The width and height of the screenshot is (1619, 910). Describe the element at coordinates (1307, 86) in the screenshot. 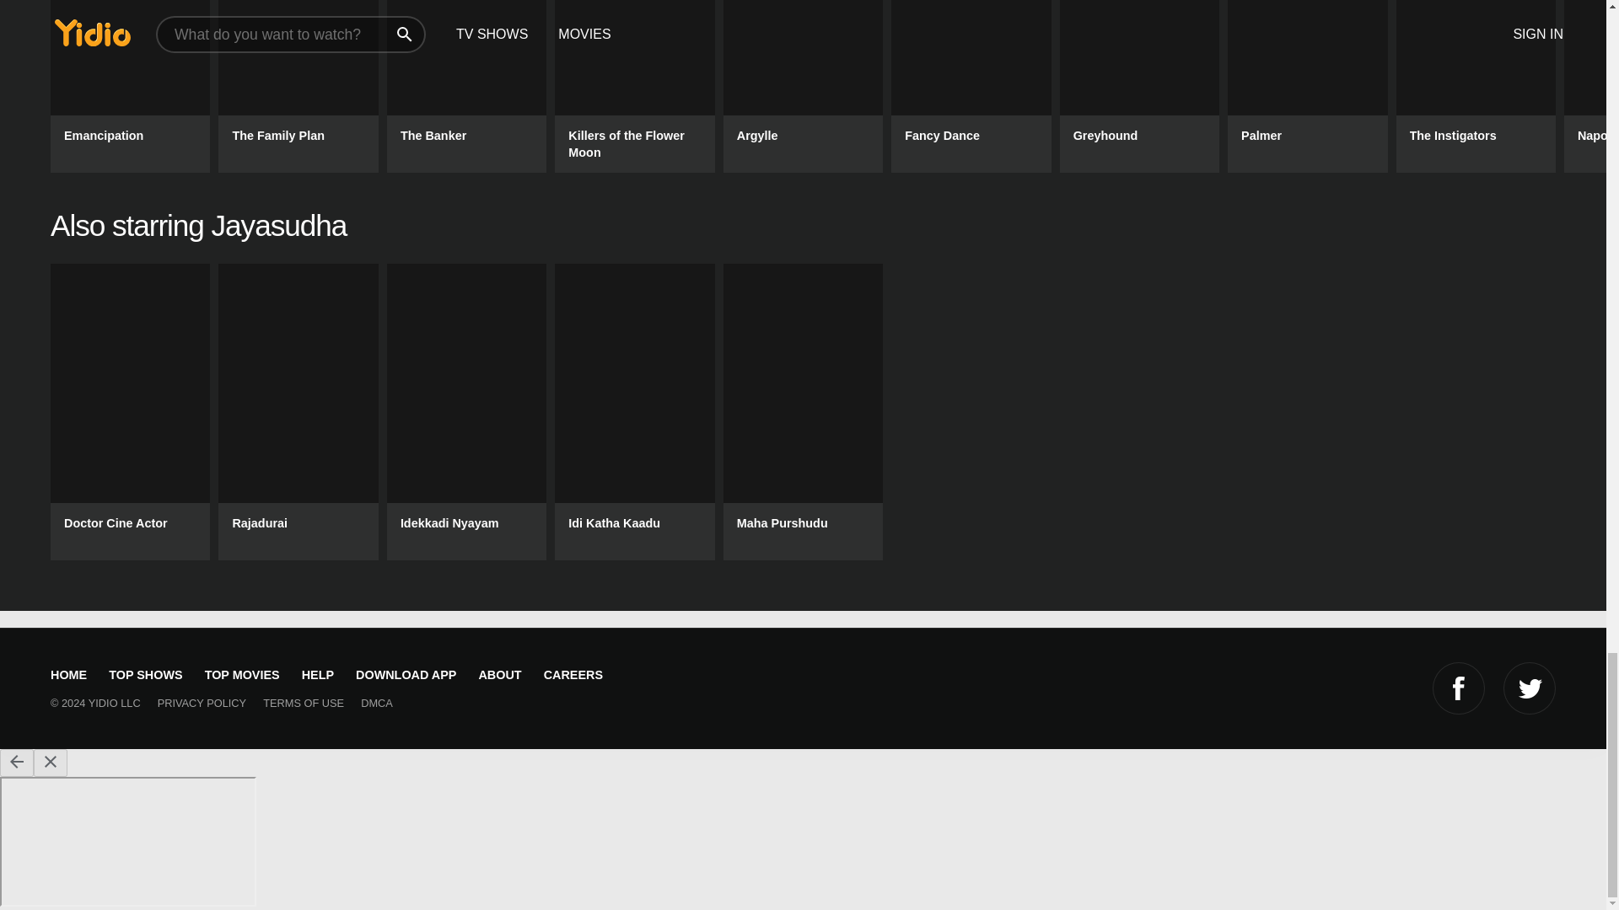

I see `Palmer` at that location.